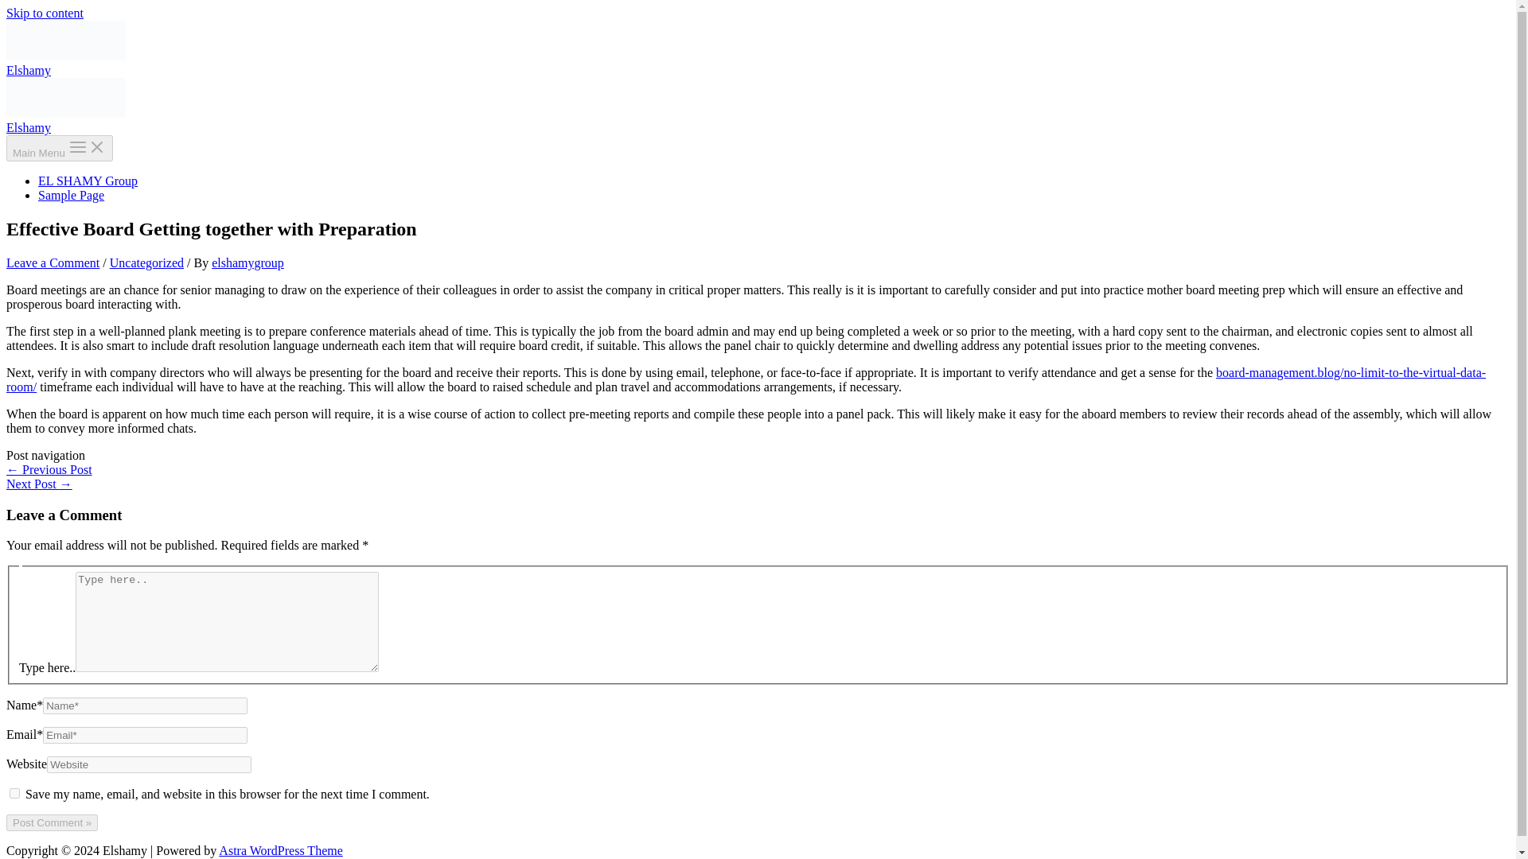 The image size is (1528, 859). What do you see at coordinates (248, 262) in the screenshot?
I see `elshamygroup` at bounding box center [248, 262].